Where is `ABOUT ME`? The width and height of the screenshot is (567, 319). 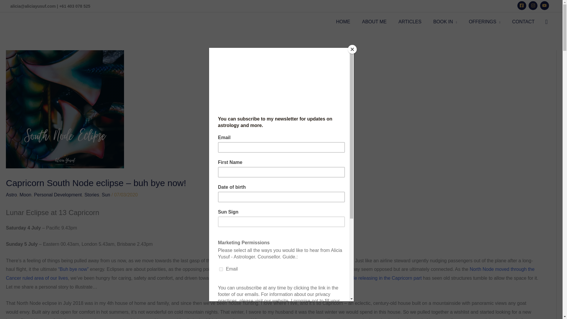 ABOUT ME is located at coordinates (374, 22).